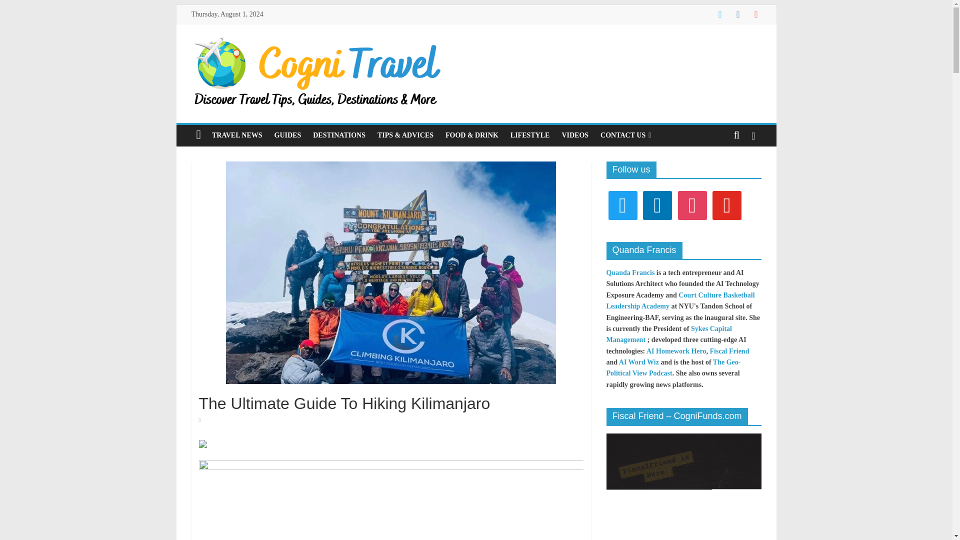 This screenshot has height=540, width=960. What do you see at coordinates (625, 135) in the screenshot?
I see `CONTACT US` at bounding box center [625, 135].